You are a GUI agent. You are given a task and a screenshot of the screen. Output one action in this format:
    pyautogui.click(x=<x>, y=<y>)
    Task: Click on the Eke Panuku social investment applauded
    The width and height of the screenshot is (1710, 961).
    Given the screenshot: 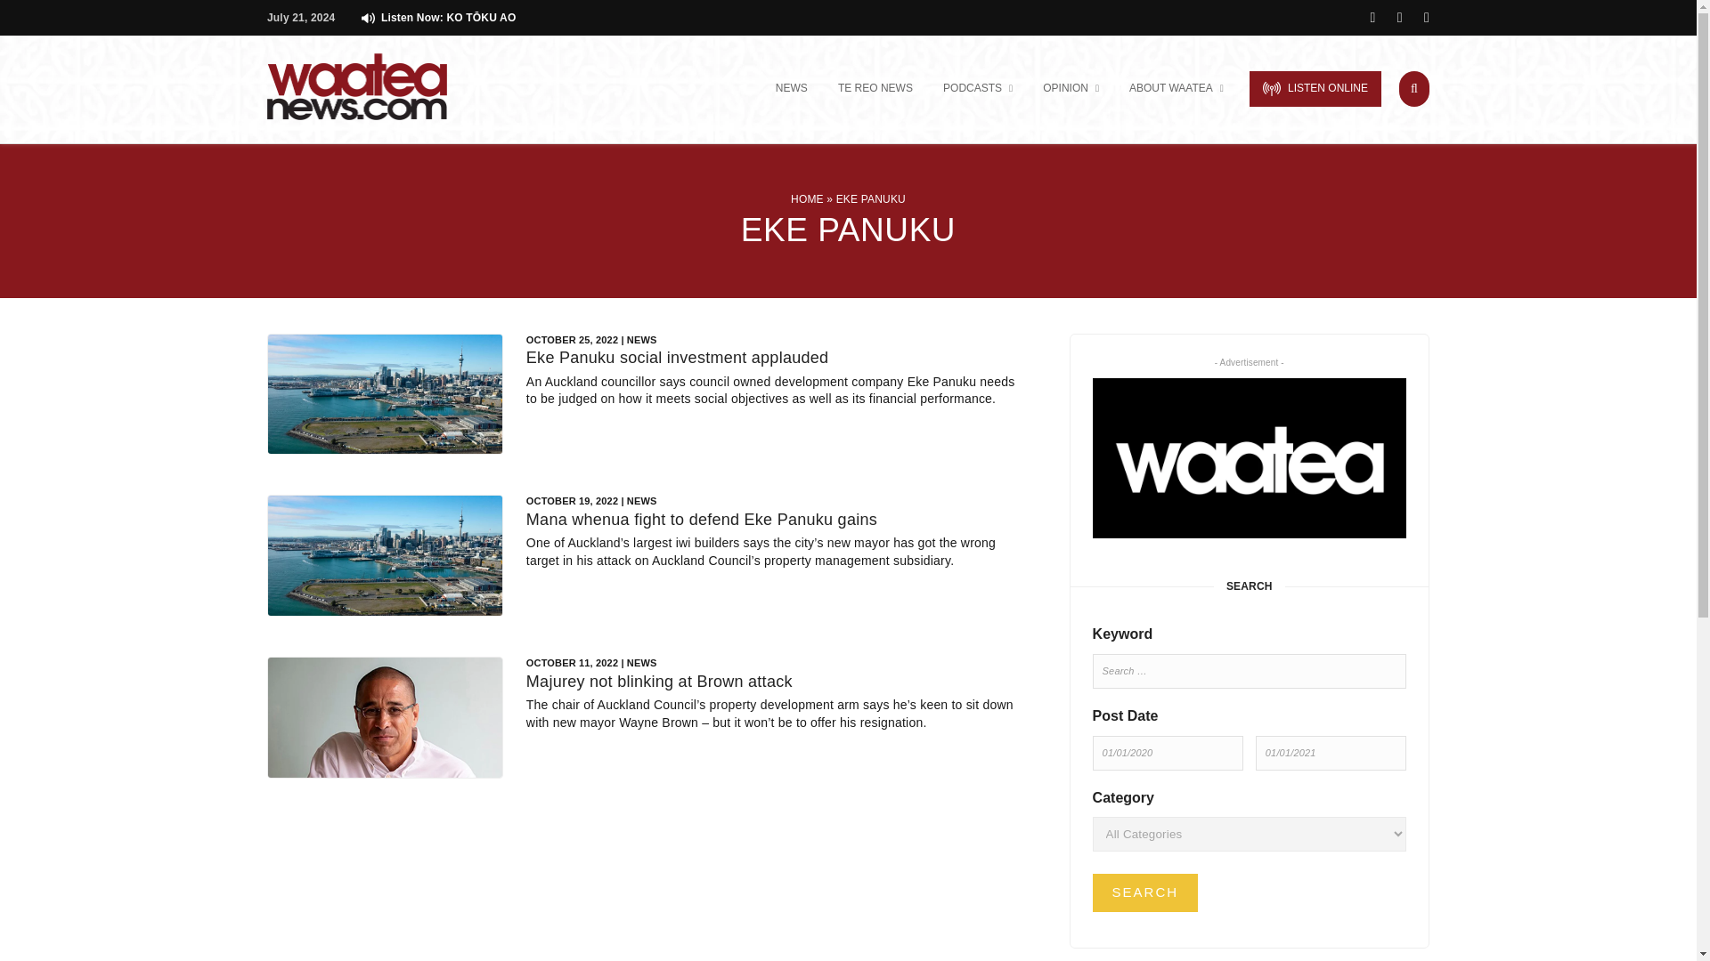 What is the action you would take?
    pyautogui.click(x=677, y=358)
    